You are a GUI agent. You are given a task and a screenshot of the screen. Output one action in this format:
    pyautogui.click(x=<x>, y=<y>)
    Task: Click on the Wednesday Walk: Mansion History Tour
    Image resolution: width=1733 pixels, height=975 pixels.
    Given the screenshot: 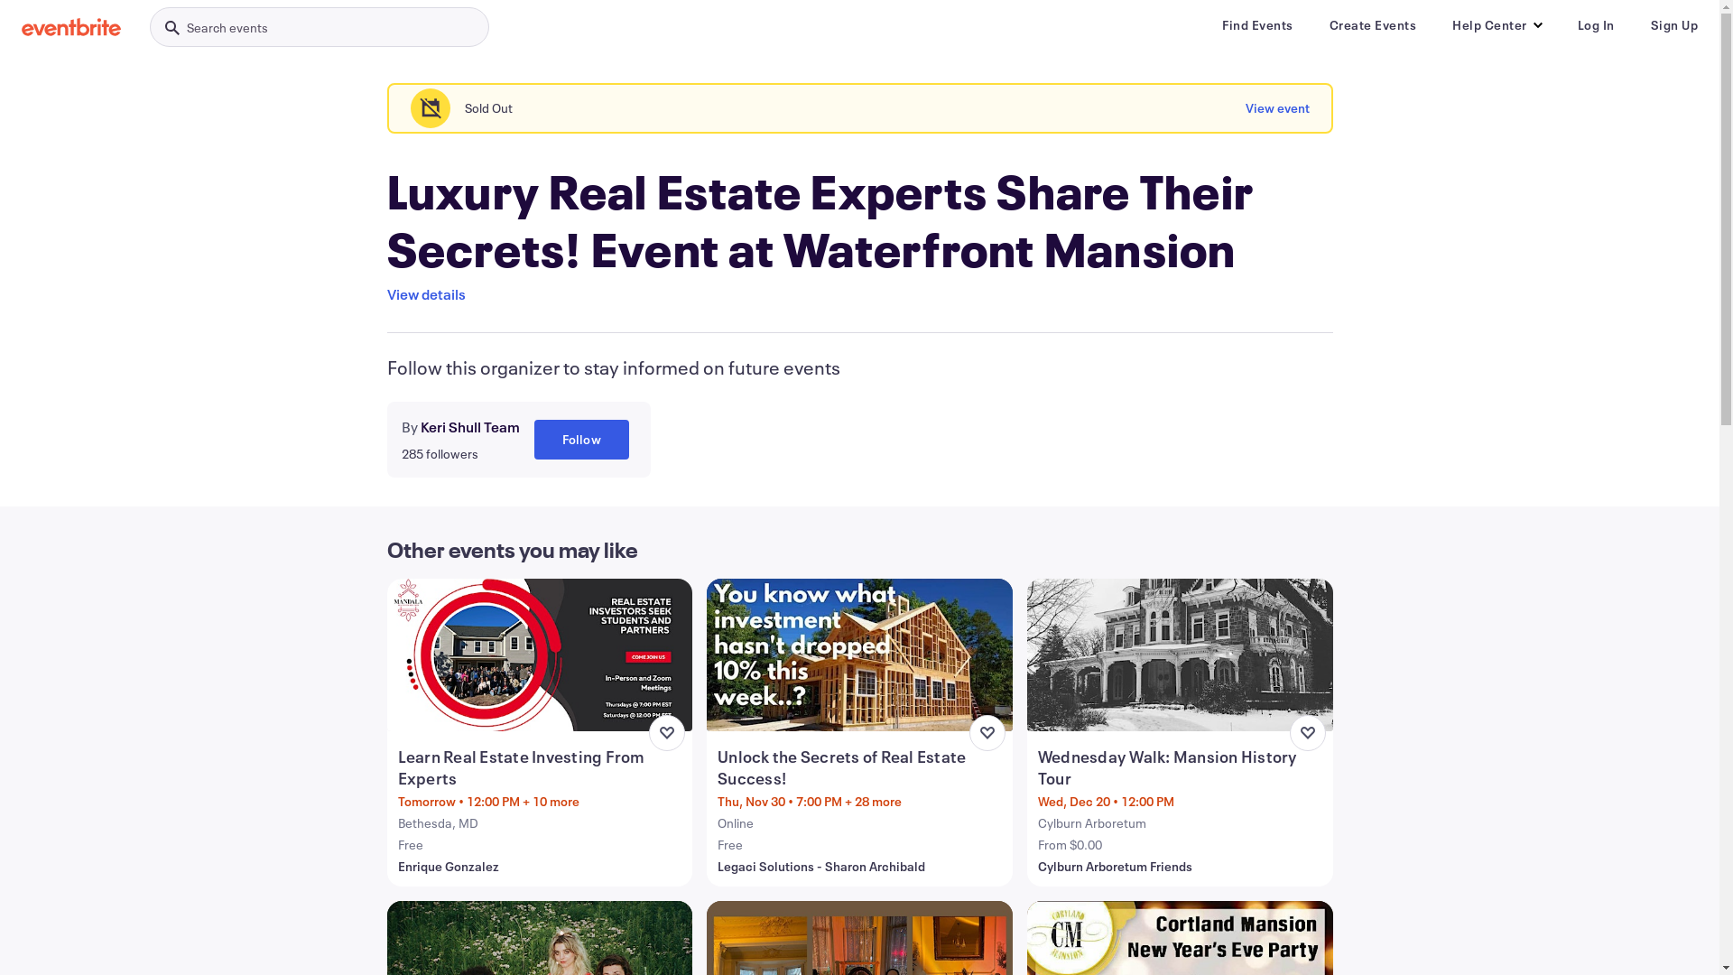 What is the action you would take?
    pyautogui.click(x=1182, y=767)
    